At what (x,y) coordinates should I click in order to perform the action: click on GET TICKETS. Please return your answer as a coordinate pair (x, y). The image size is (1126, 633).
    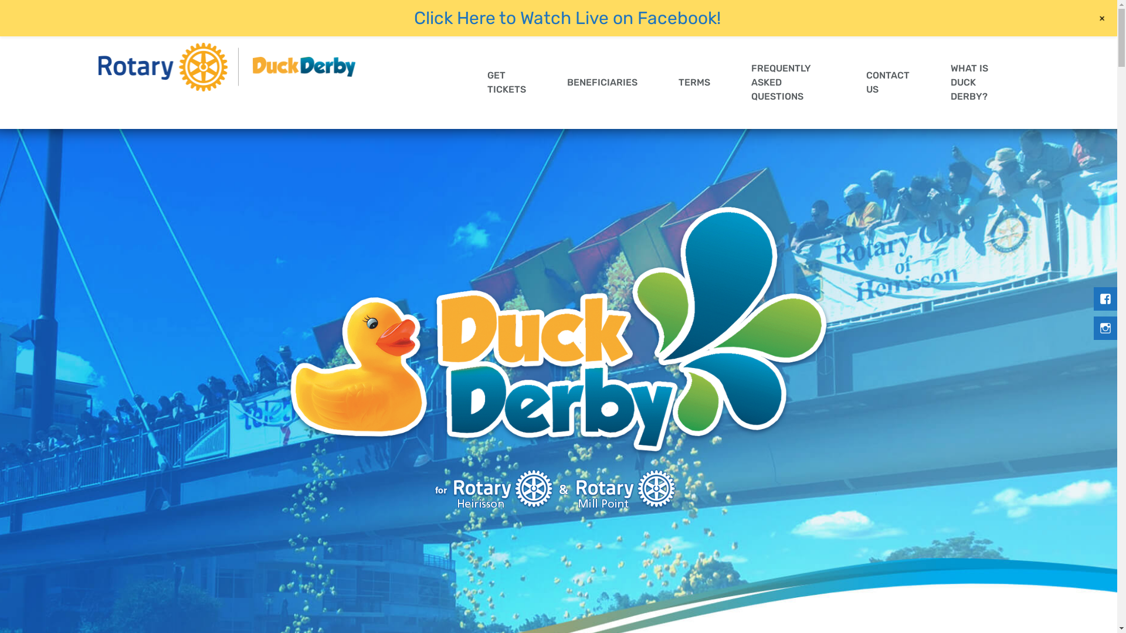
    Looking at the image, I should click on (507, 83).